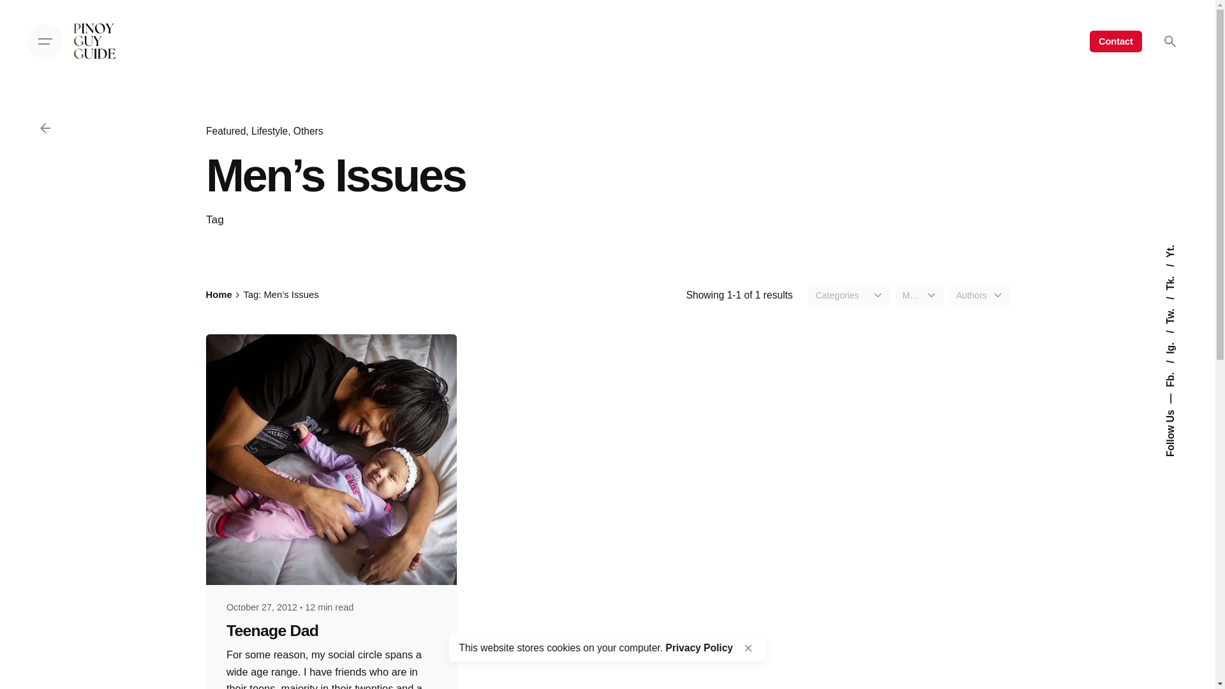  I want to click on Contact, so click(1115, 41).